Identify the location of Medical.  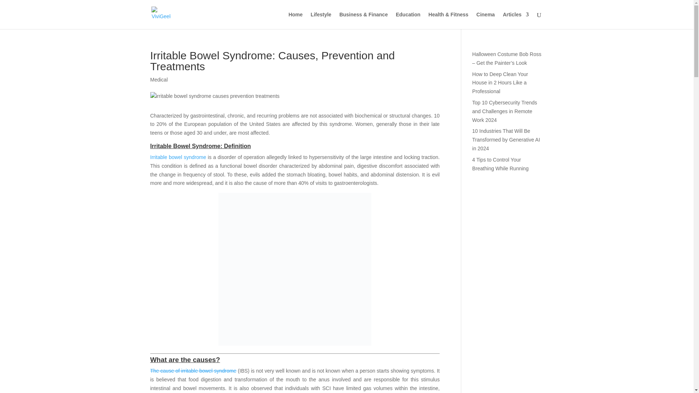
(159, 79).